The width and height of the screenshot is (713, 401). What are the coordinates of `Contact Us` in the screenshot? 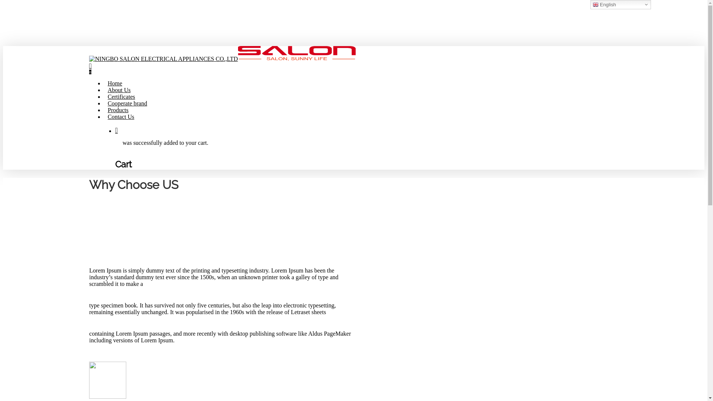 It's located at (121, 117).